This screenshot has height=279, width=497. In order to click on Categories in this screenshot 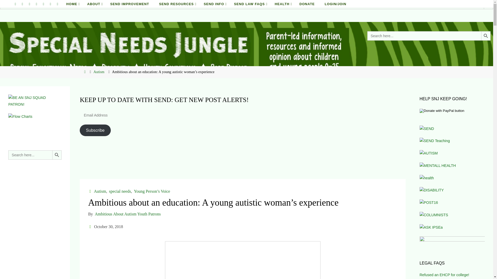, I will do `click(90, 191)`.